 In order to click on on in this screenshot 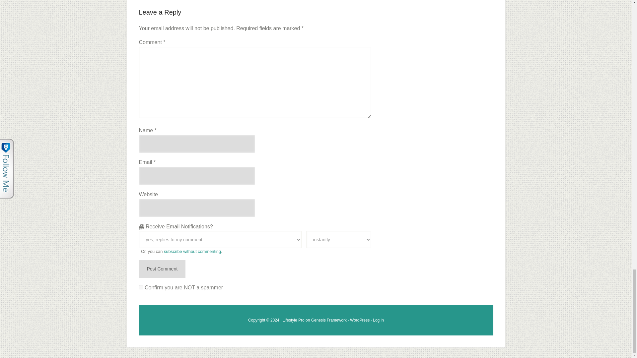, I will do `click(141, 287)`.